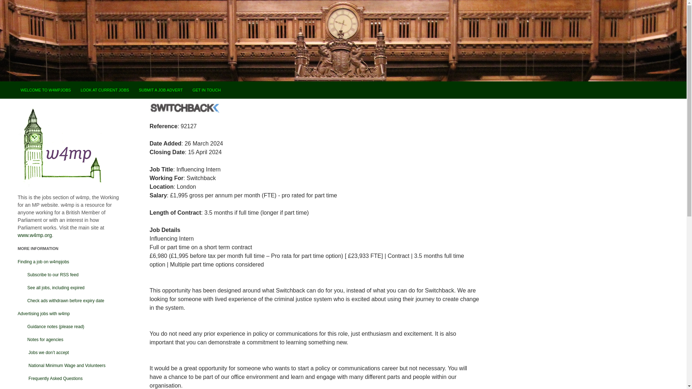  I want to click on Look at current jobs, so click(105, 90).